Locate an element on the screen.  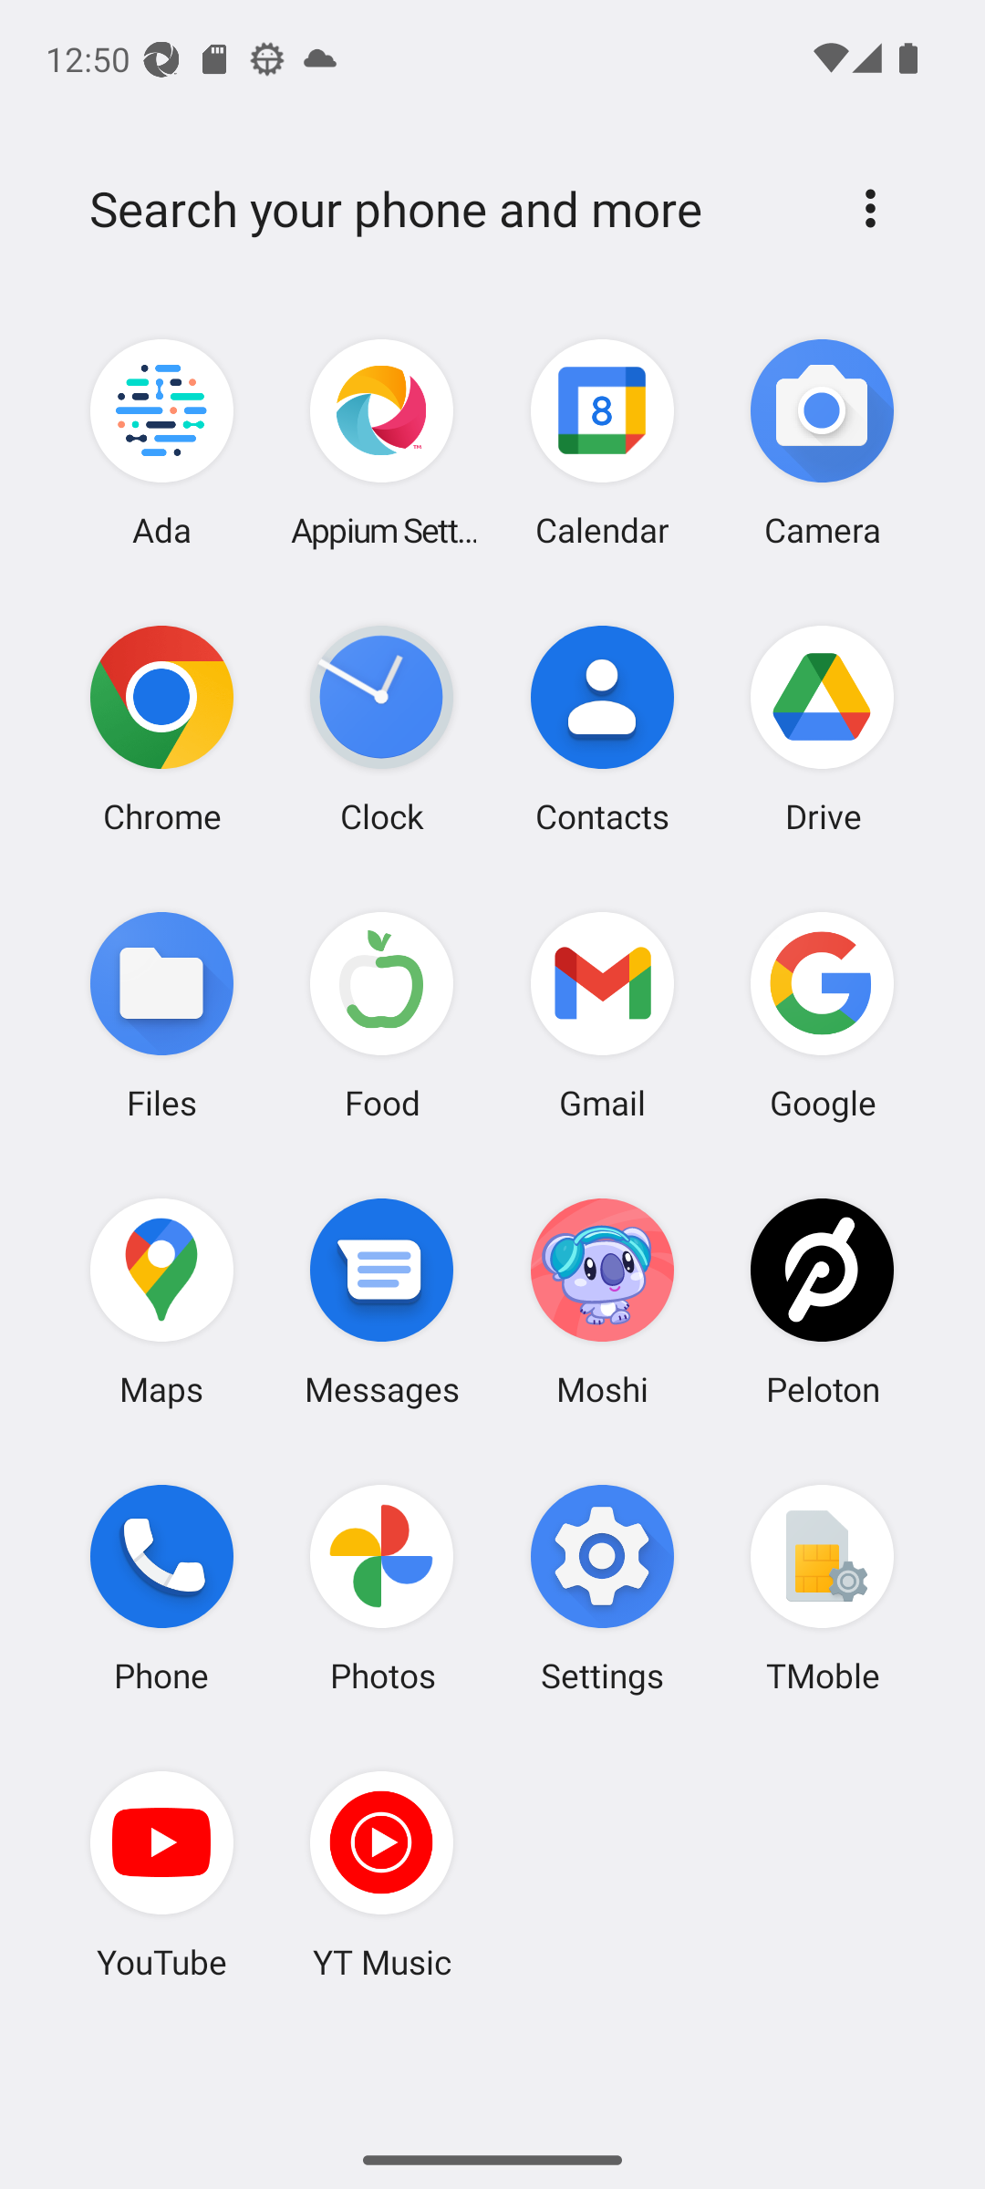
Photos is located at coordinates (382, 1588).